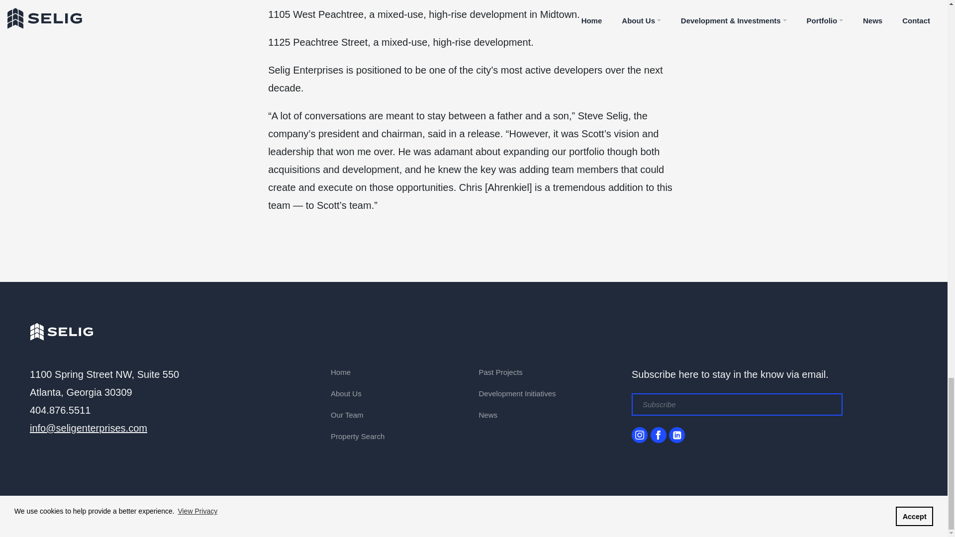 Image resolution: width=955 pixels, height=537 pixels. I want to click on Home, so click(340, 372).